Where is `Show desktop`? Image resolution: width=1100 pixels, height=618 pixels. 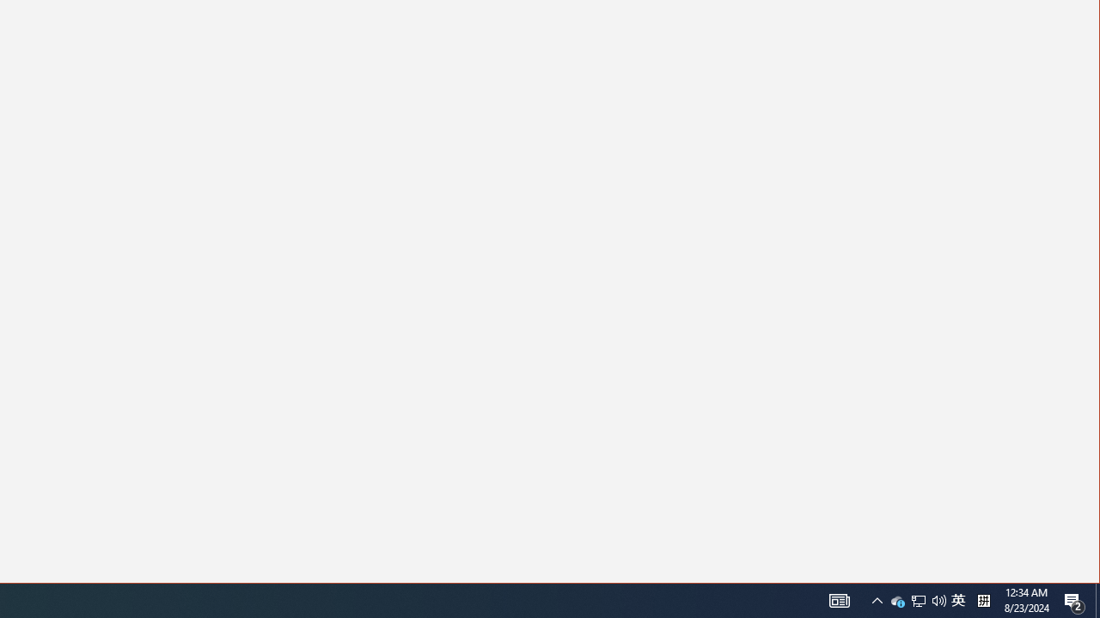 Show desktop is located at coordinates (897, 601).